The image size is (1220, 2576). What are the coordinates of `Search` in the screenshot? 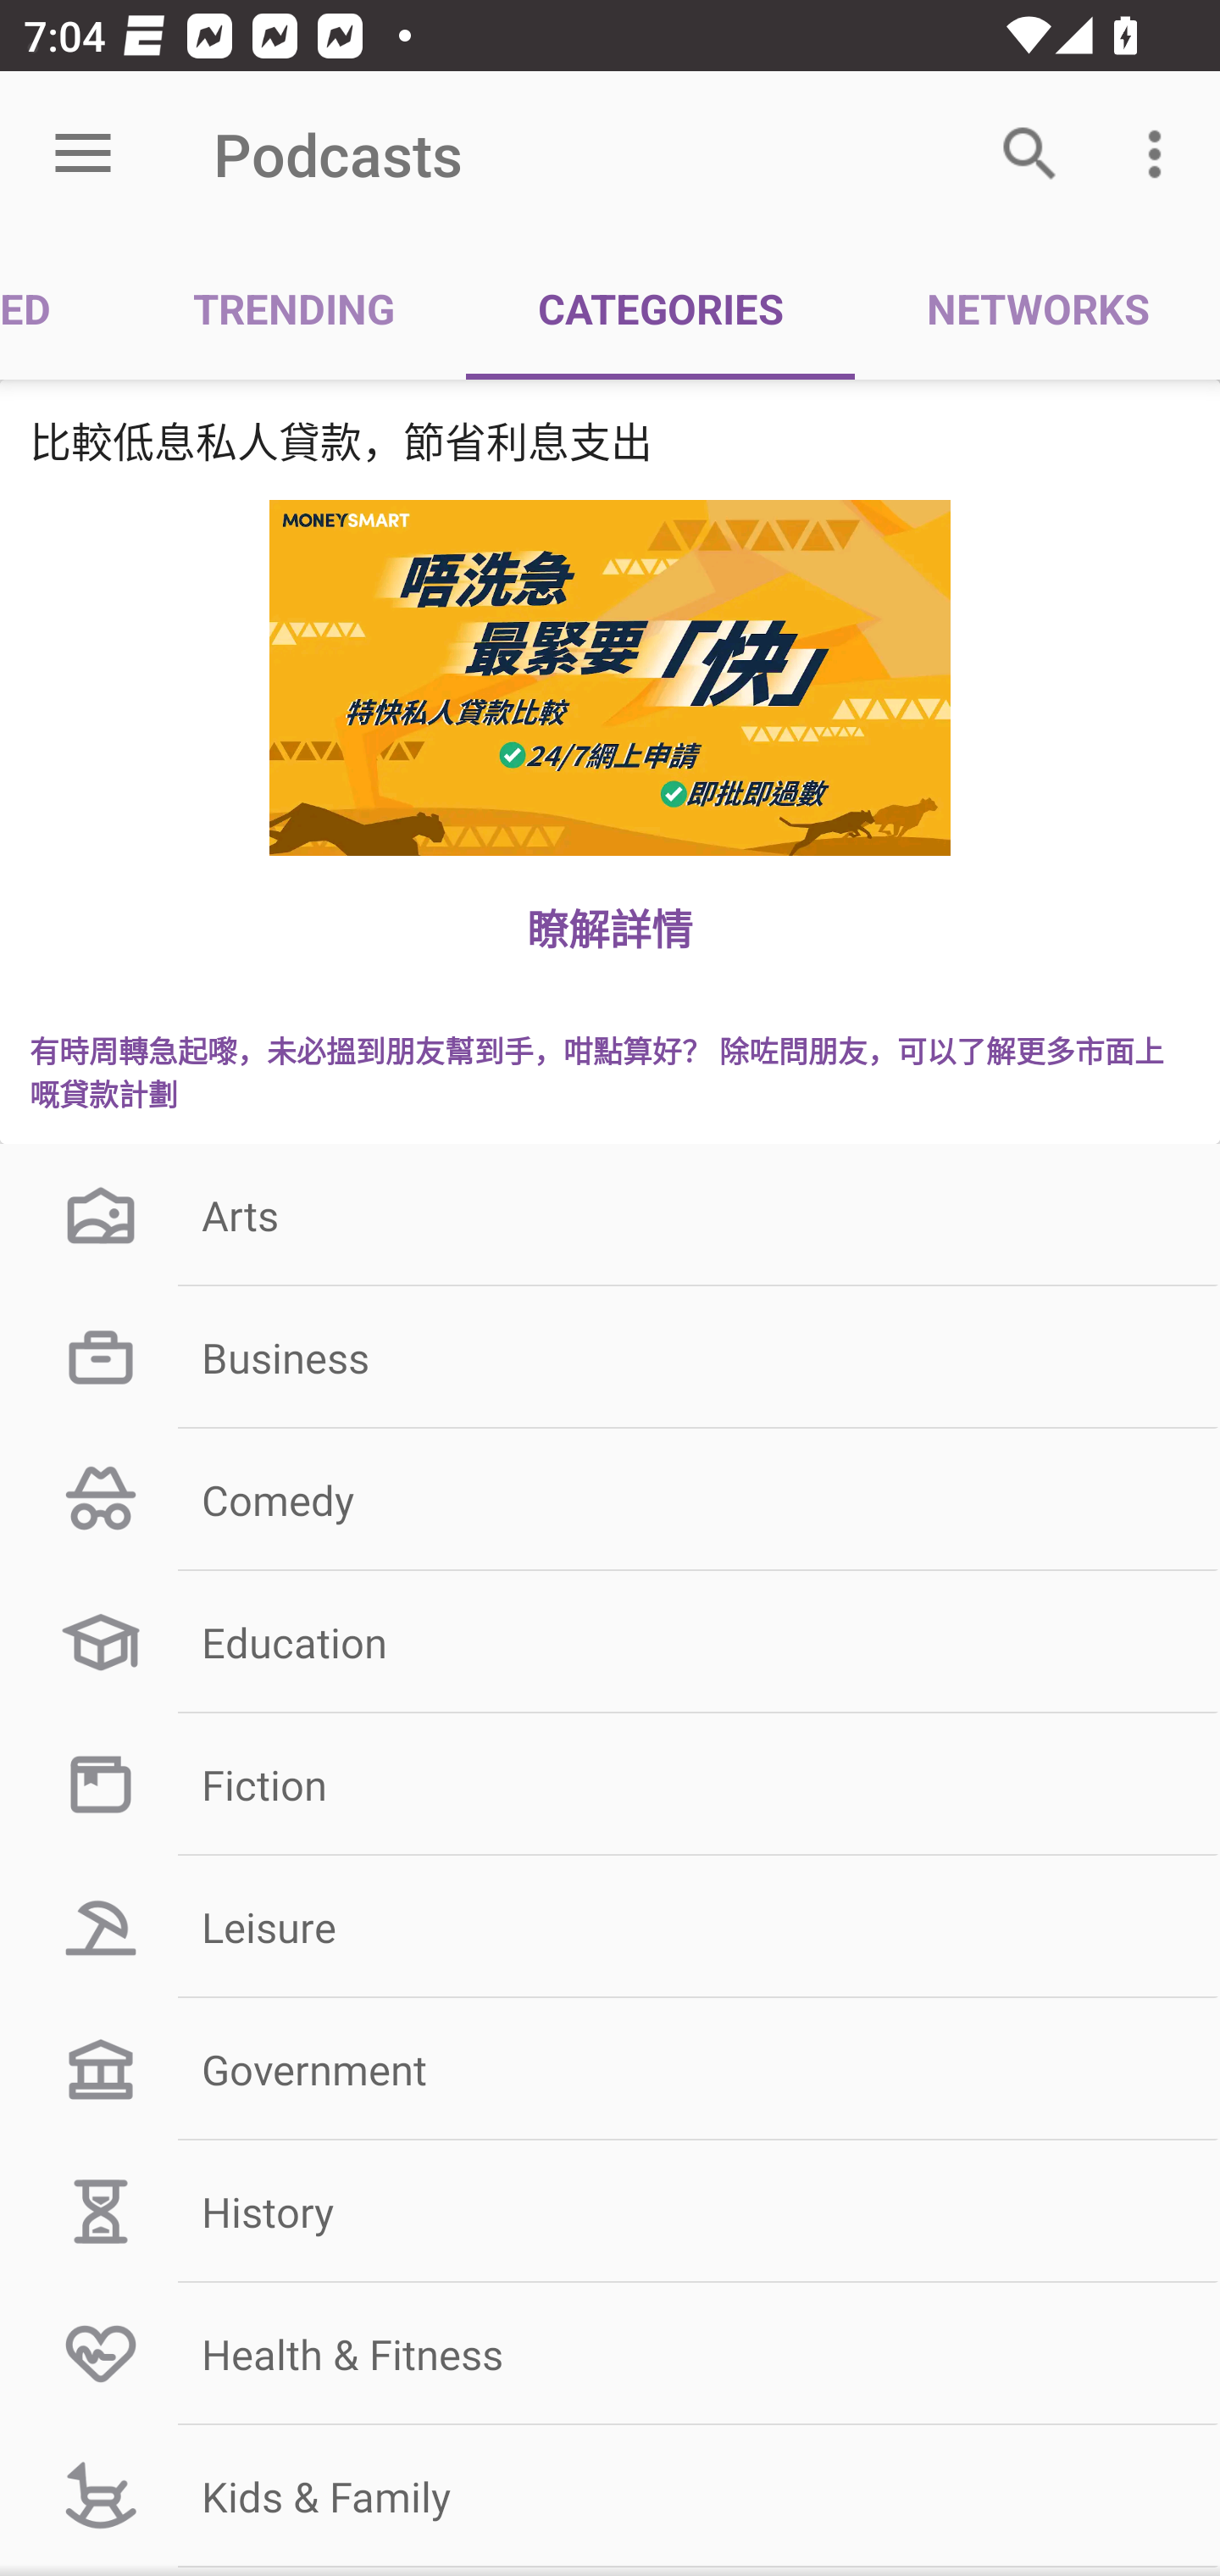 It's located at (1030, 154).